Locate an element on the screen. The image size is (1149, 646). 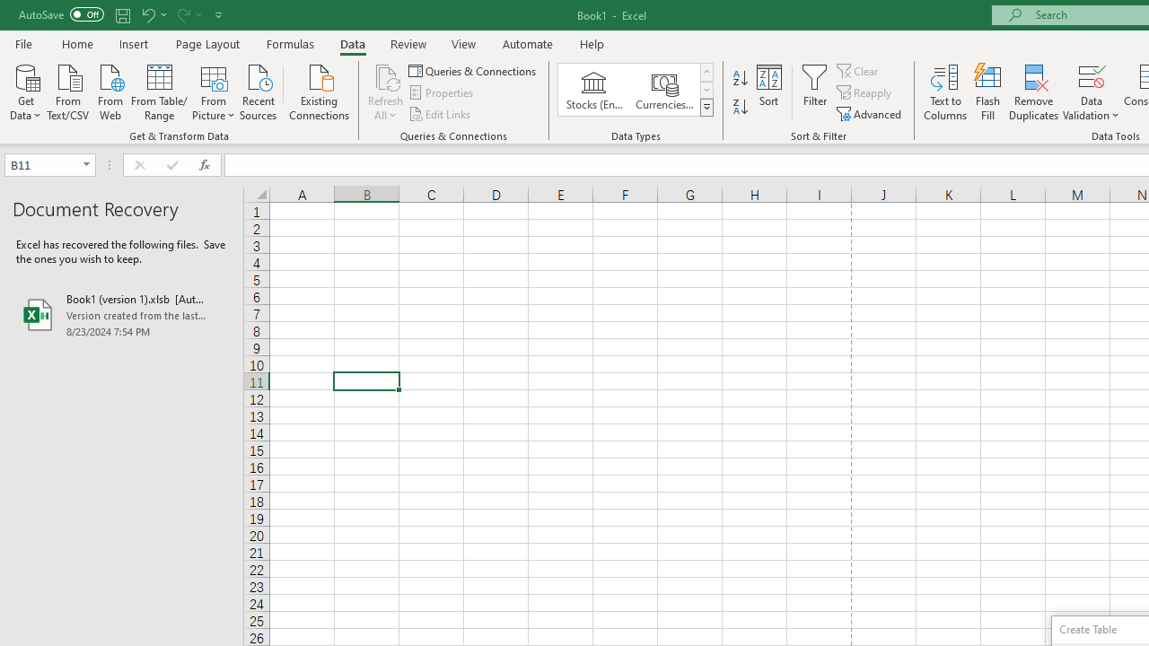
Data Types is located at coordinates (706, 108).